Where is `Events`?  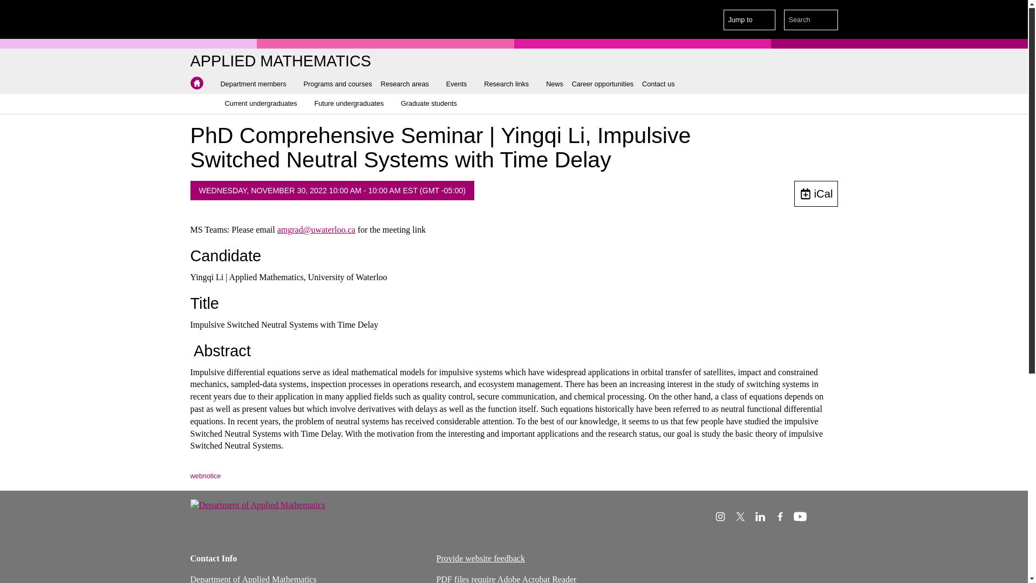 Events is located at coordinates (461, 84).